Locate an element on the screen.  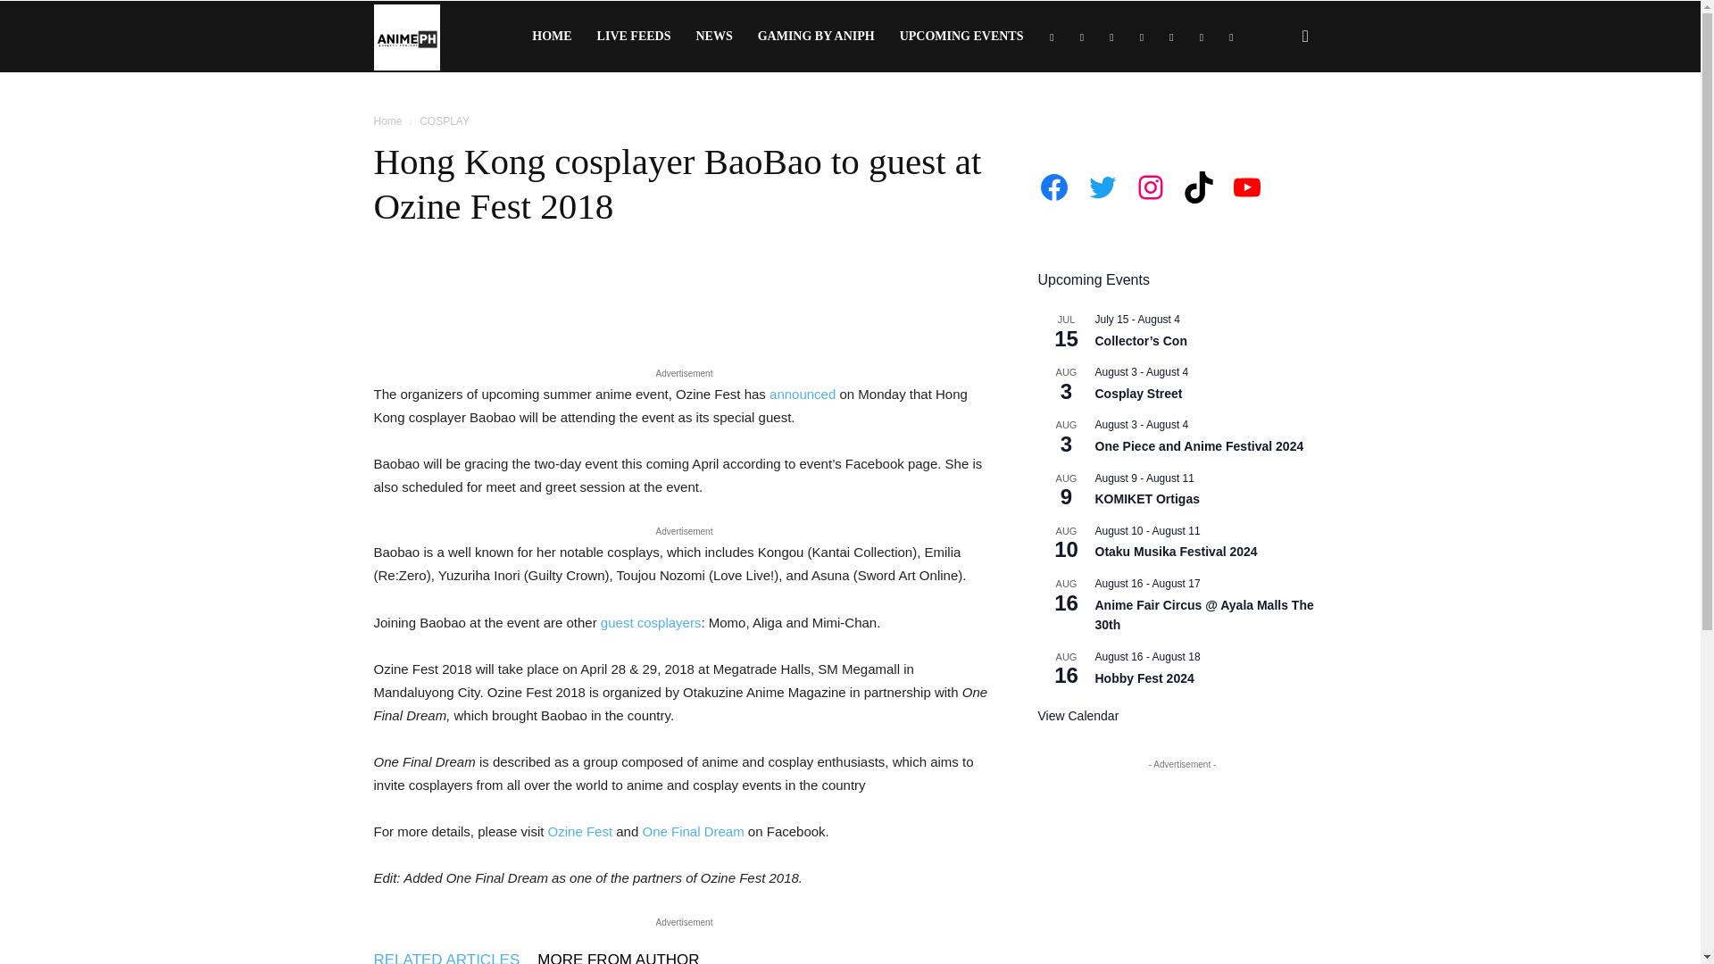
UPCOMING EVENTS is located at coordinates (962, 37).